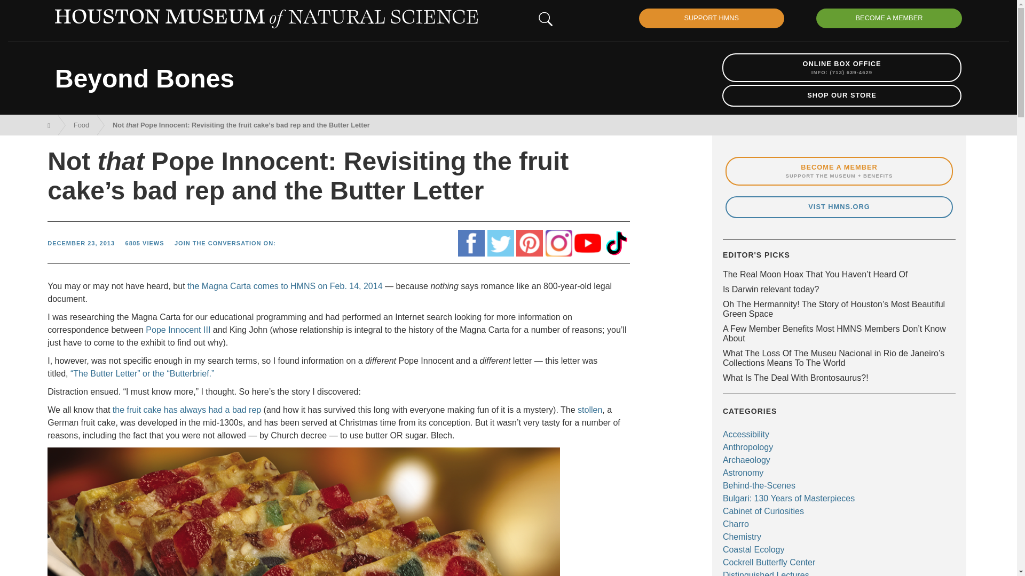  What do you see at coordinates (187, 410) in the screenshot?
I see `the fruit cake has always had a bad rep` at bounding box center [187, 410].